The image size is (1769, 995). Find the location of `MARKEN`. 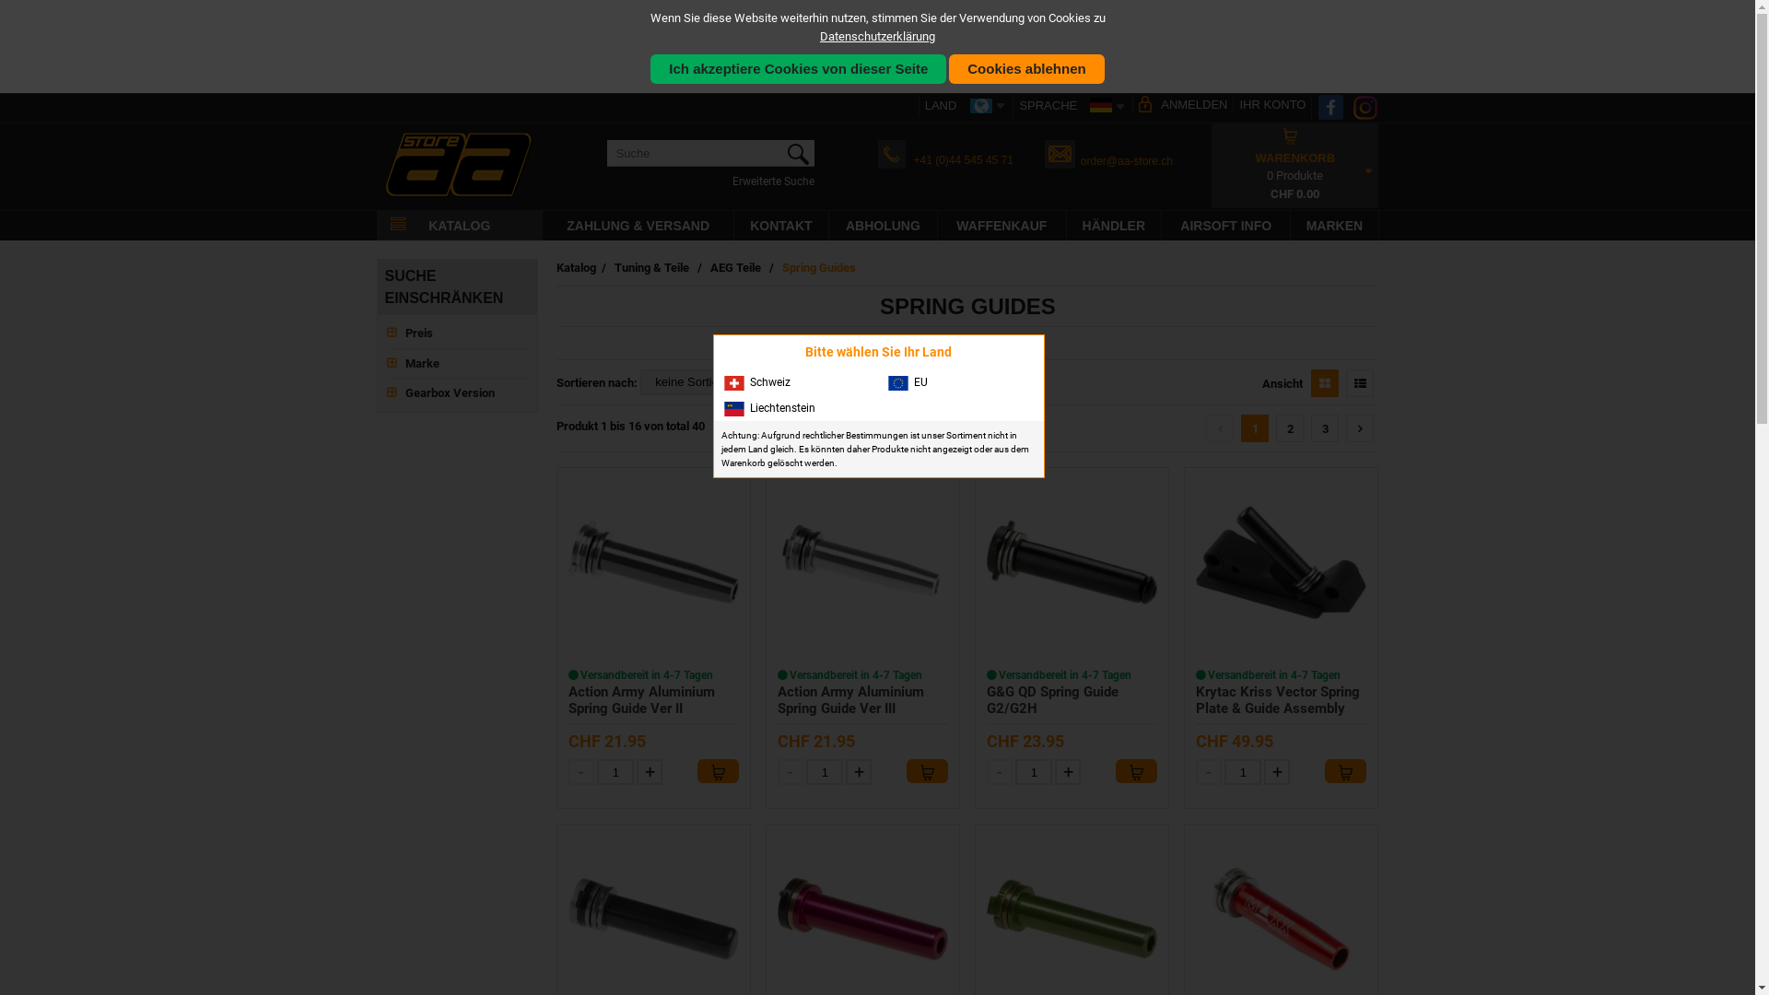

MARKEN is located at coordinates (1334, 226).